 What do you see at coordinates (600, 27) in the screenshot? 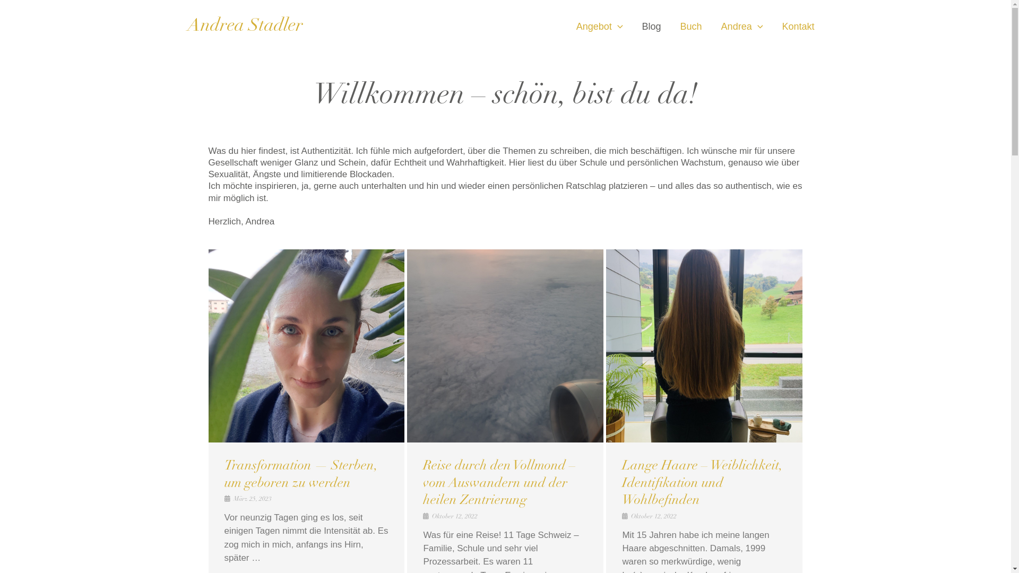
I see `Angebot` at bounding box center [600, 27].